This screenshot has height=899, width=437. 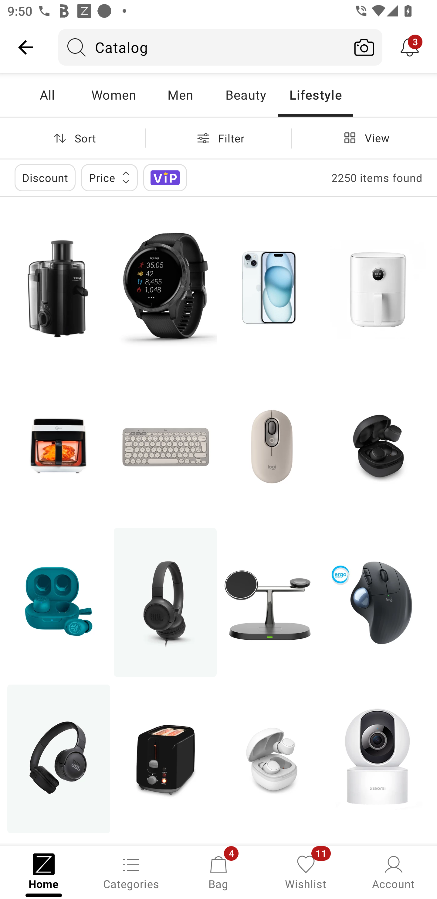 What do you see at coordinates (246, 95) in the screenshot?
I see `Beauty` at bounding box center [246, 95].